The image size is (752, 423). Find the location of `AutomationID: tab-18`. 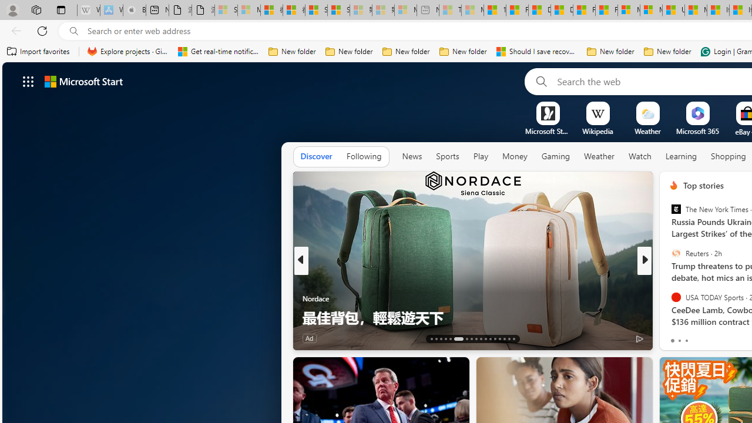

AutomationID: tab-18 is located at coordinates (458, 338).